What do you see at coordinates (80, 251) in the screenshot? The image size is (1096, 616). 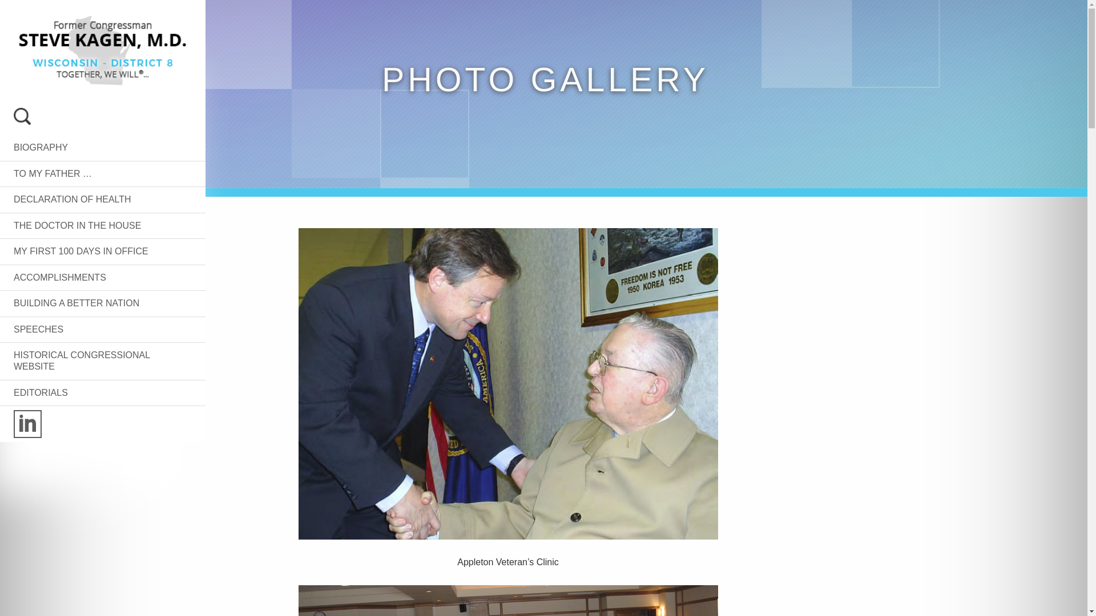 I see `MY FIRST 100 DAYS IN OFFICE` at bounding box center [80, 251].